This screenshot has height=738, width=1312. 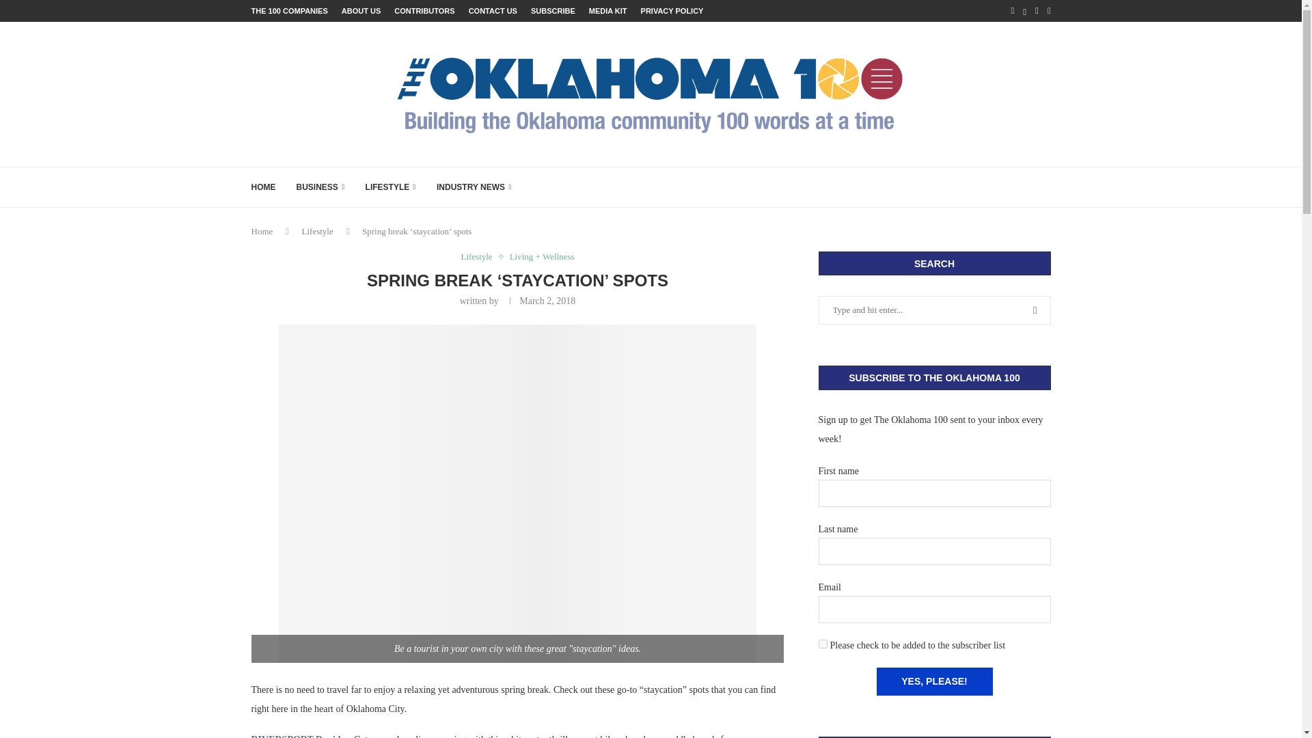 I want to click on LIFESTYLE, so click(x=391, y=187).